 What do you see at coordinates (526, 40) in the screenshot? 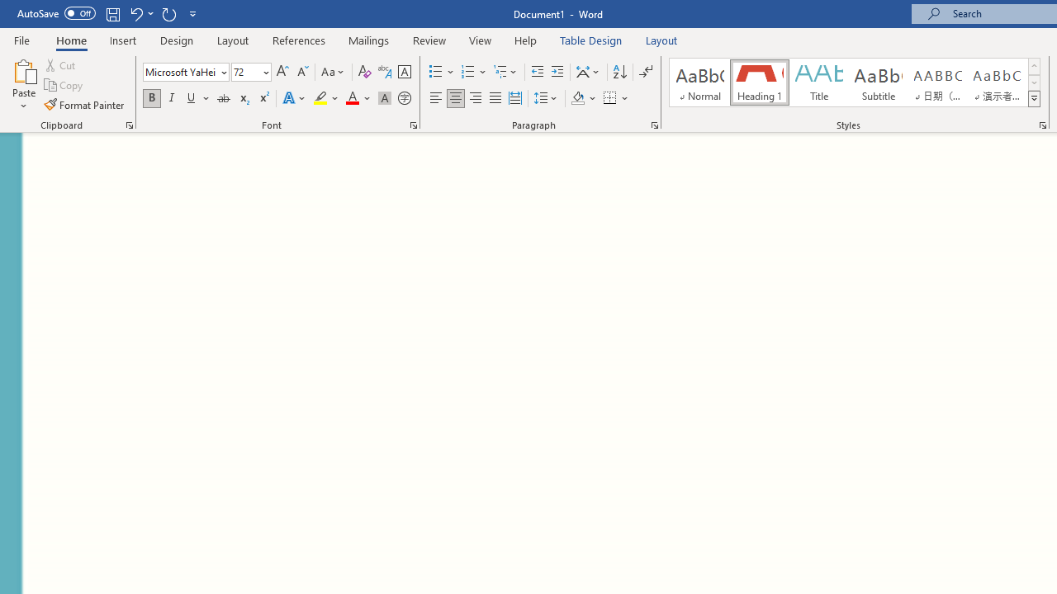
I see `Help` at bounding box center [526, 40].